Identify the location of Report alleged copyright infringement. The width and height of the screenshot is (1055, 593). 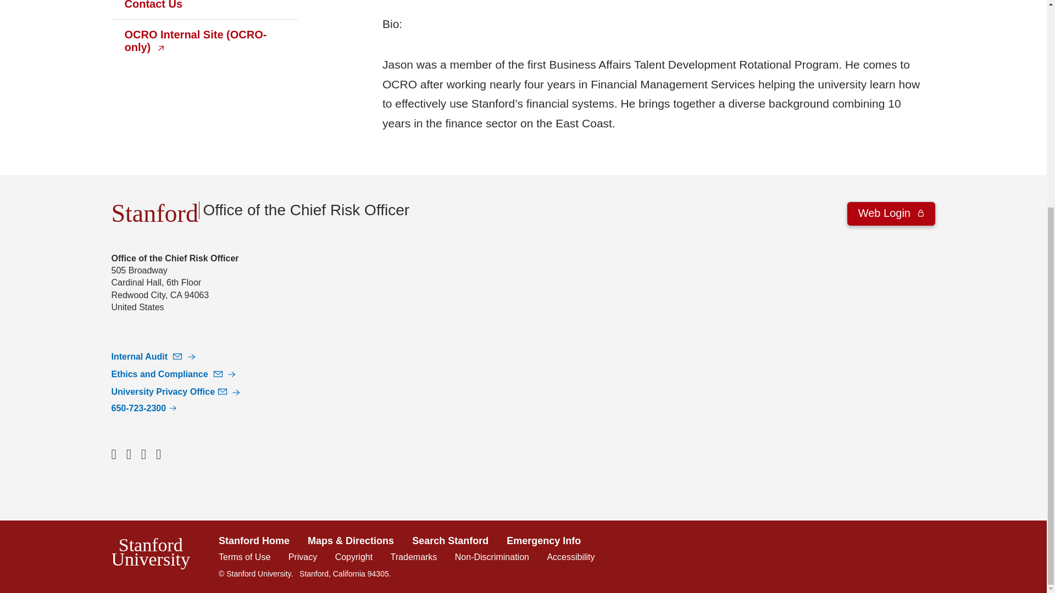
(354, 557).